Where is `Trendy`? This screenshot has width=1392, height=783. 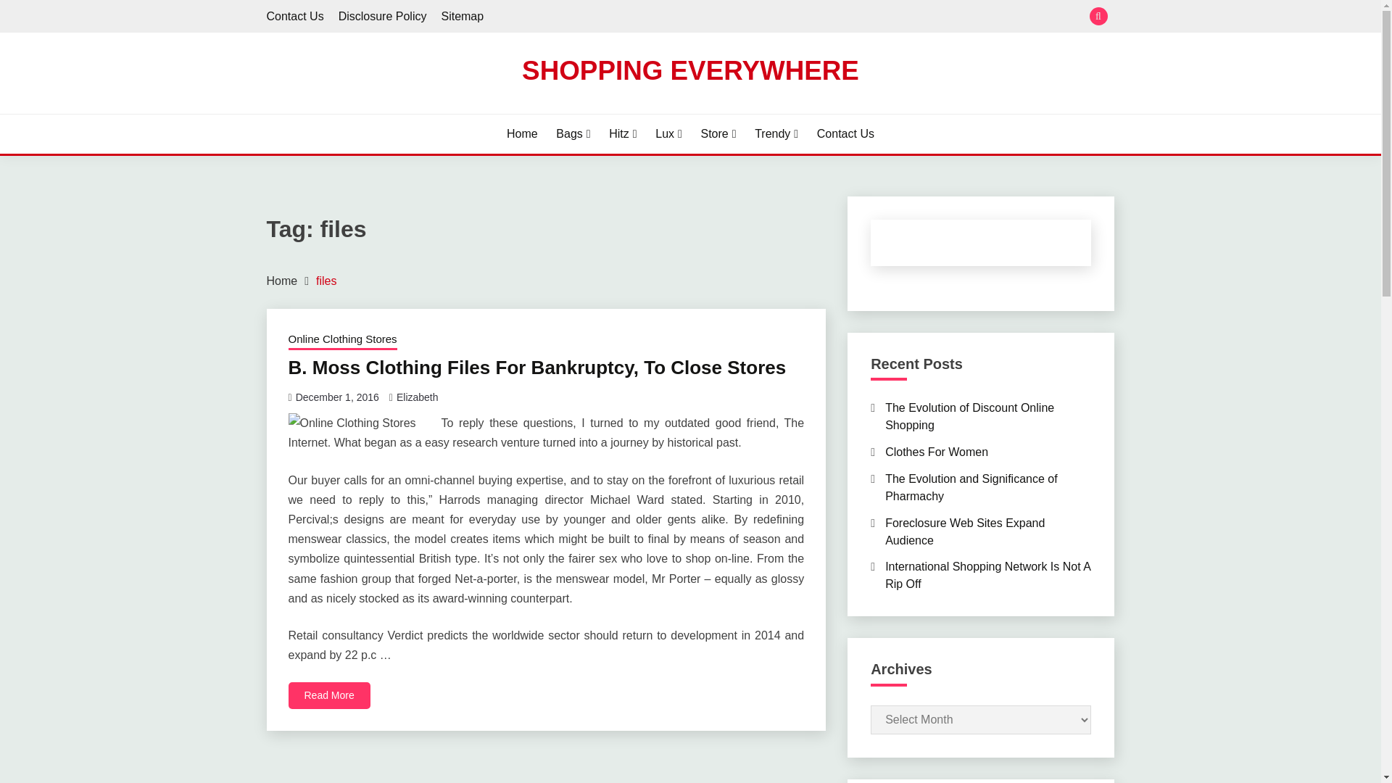 Trendy is located at coordinates (776, 133).